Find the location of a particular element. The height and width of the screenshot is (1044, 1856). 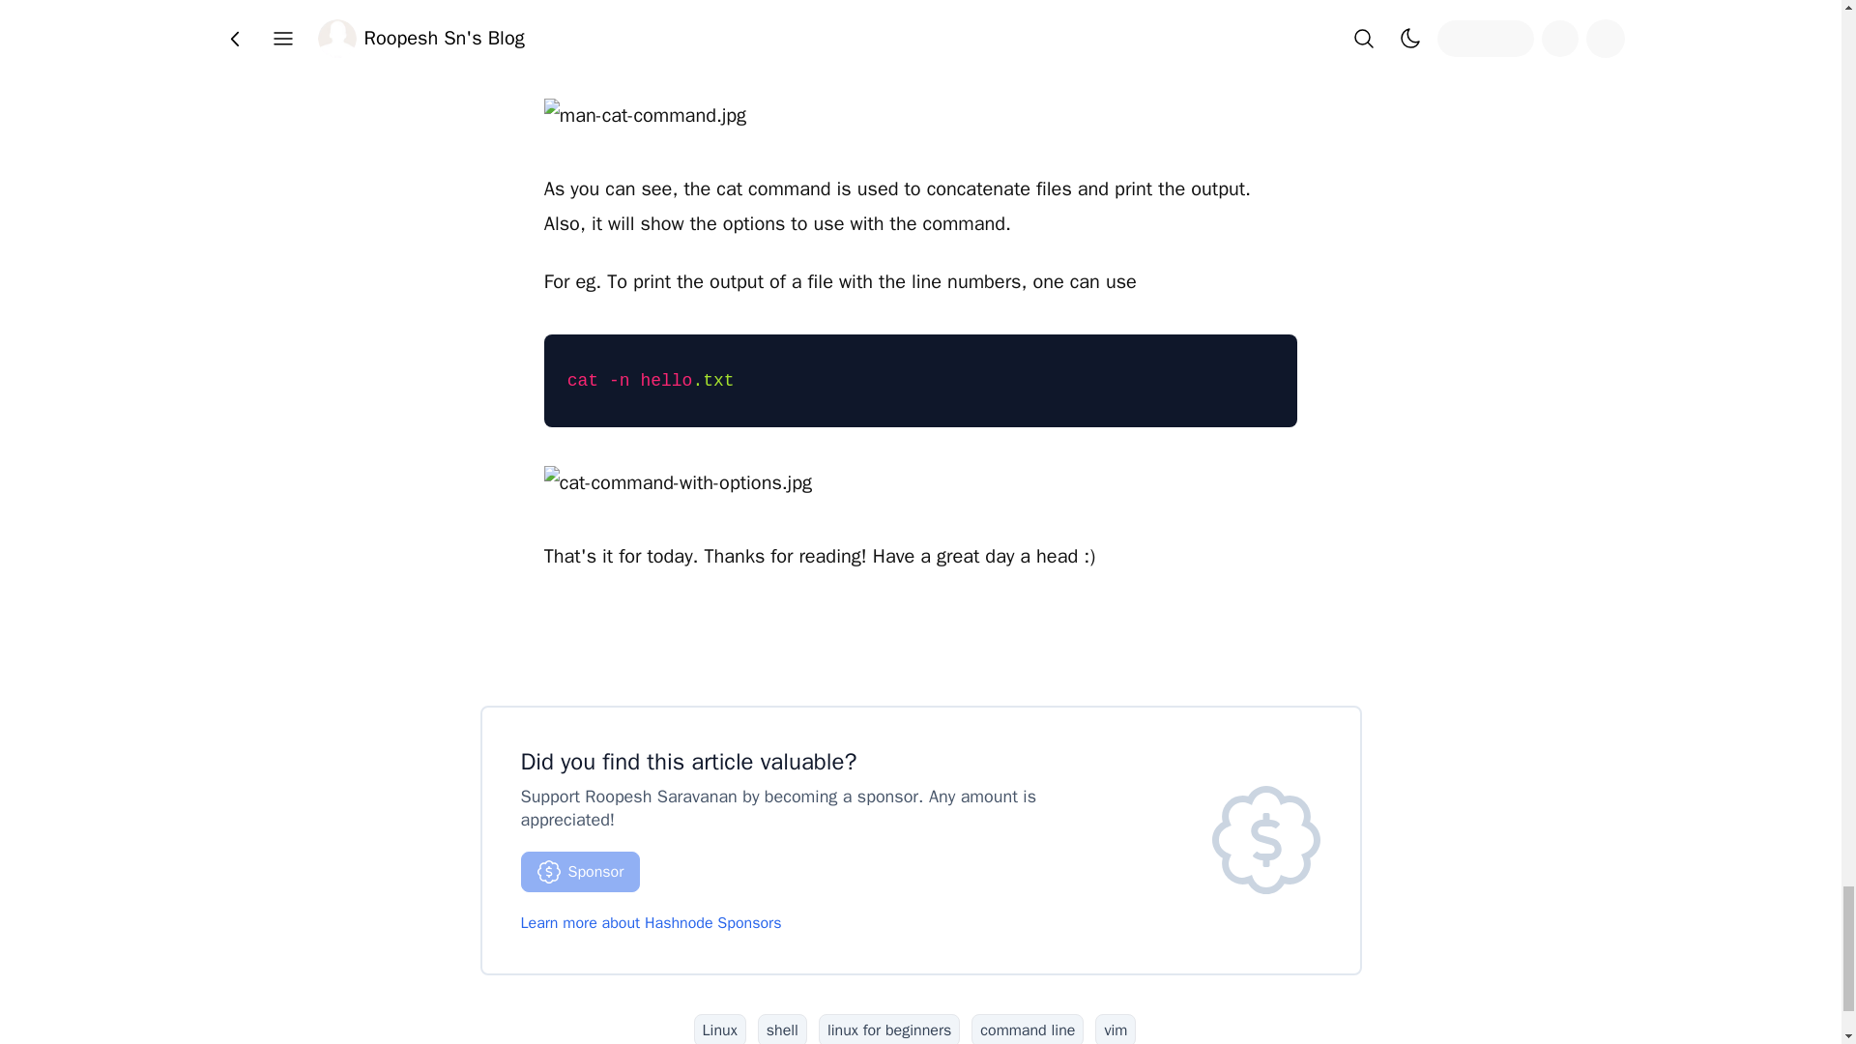

linux for beginners is located at coordinates (888, 1029).